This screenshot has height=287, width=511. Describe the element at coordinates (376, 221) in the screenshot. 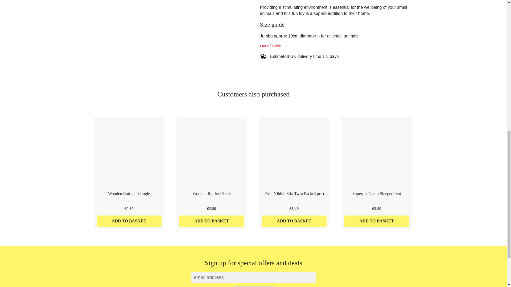

I see `ADD TO BASKET` at that location.